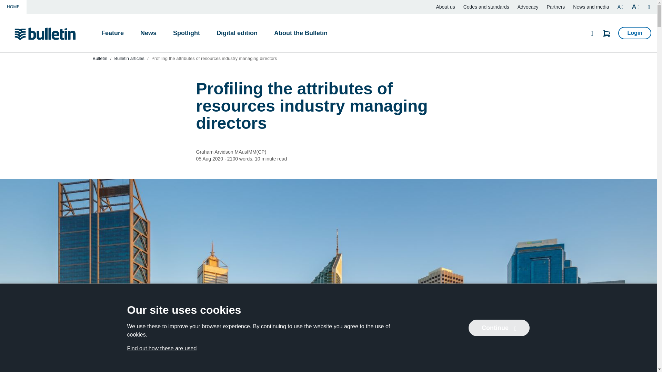  Describe the element at coordinates (187, 33) in the screenshot. I see `Spotlight` at that location.